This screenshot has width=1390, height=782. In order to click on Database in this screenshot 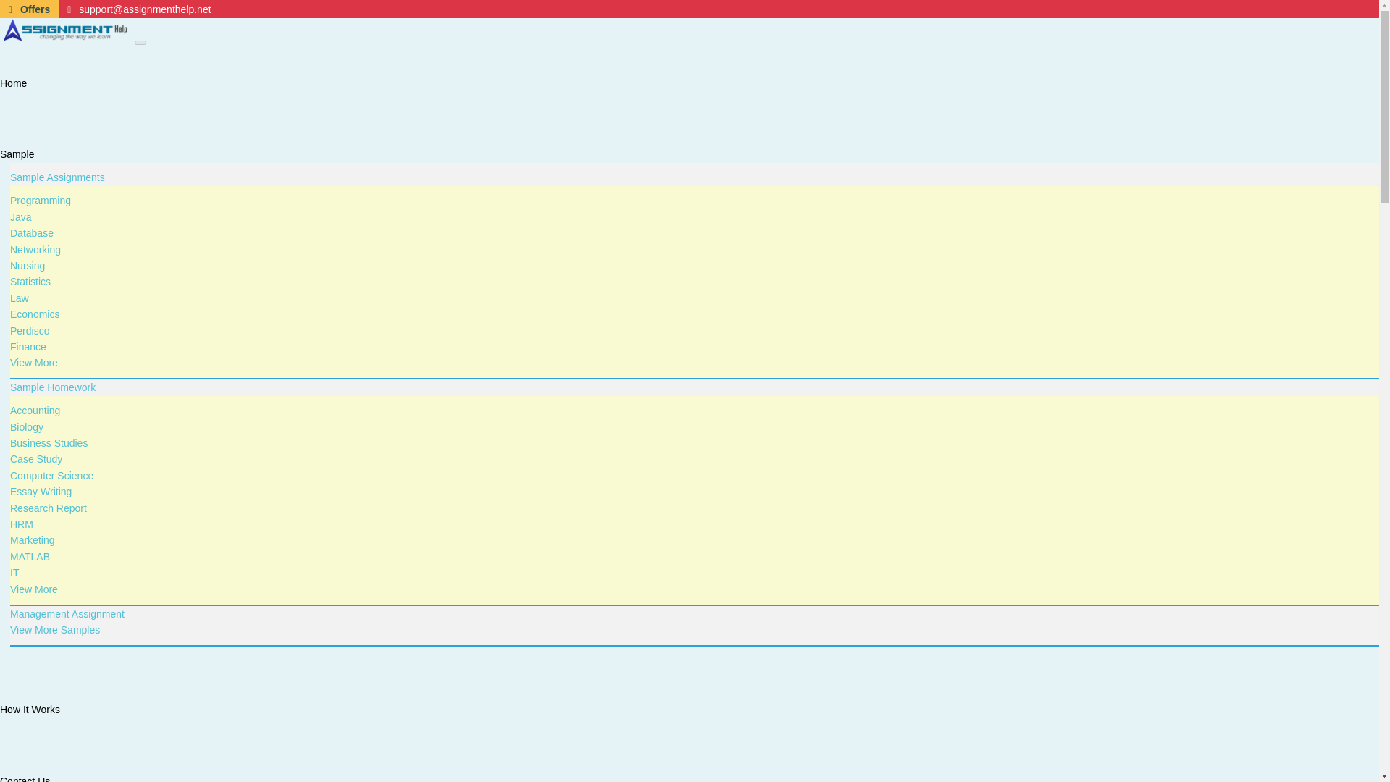, I will do `click(32, 233)`.